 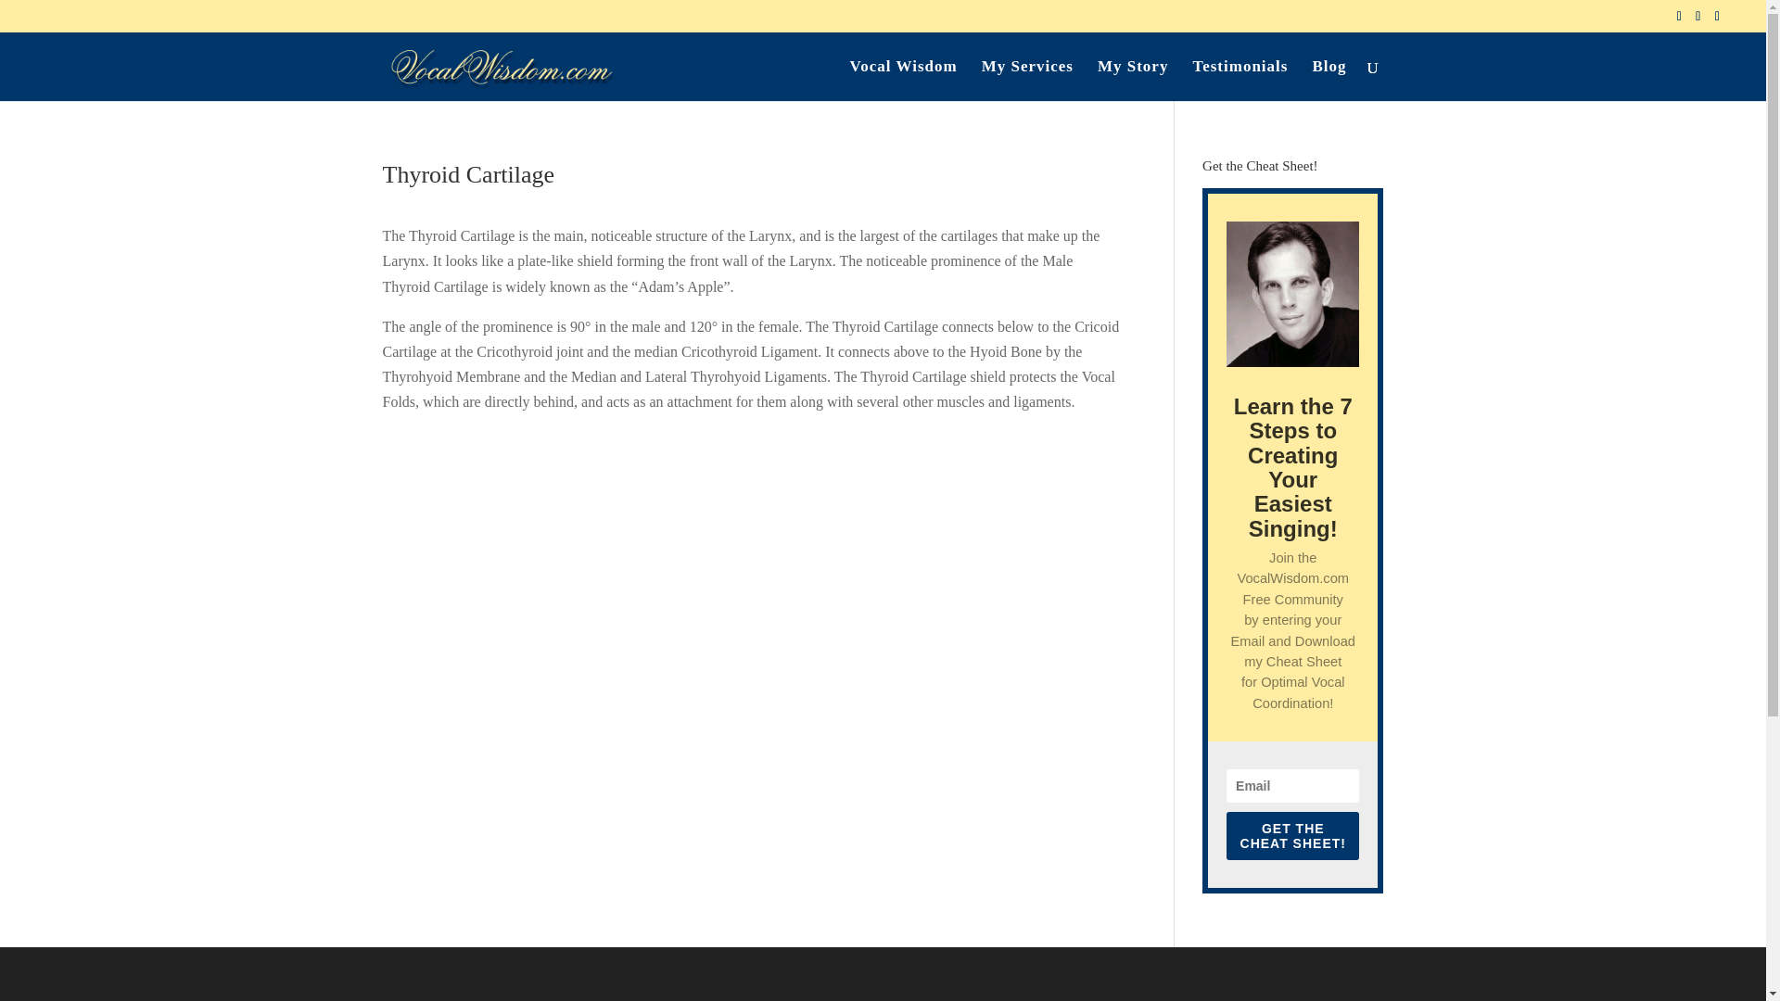 What do you see at coordinates (1027, 80) in the screenshot?
I see `My Services` at bounding box center [1027, 80].